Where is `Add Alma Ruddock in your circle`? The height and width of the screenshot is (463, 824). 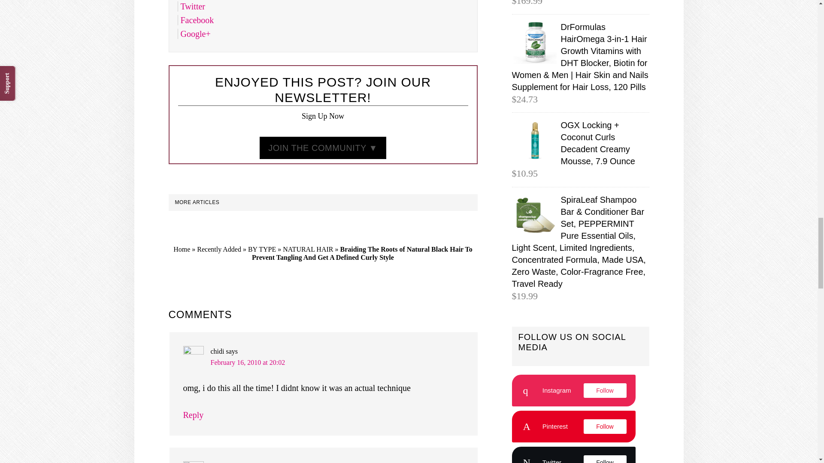
Add Alma Ruddock in your circle is located at coordinates (195, 33).